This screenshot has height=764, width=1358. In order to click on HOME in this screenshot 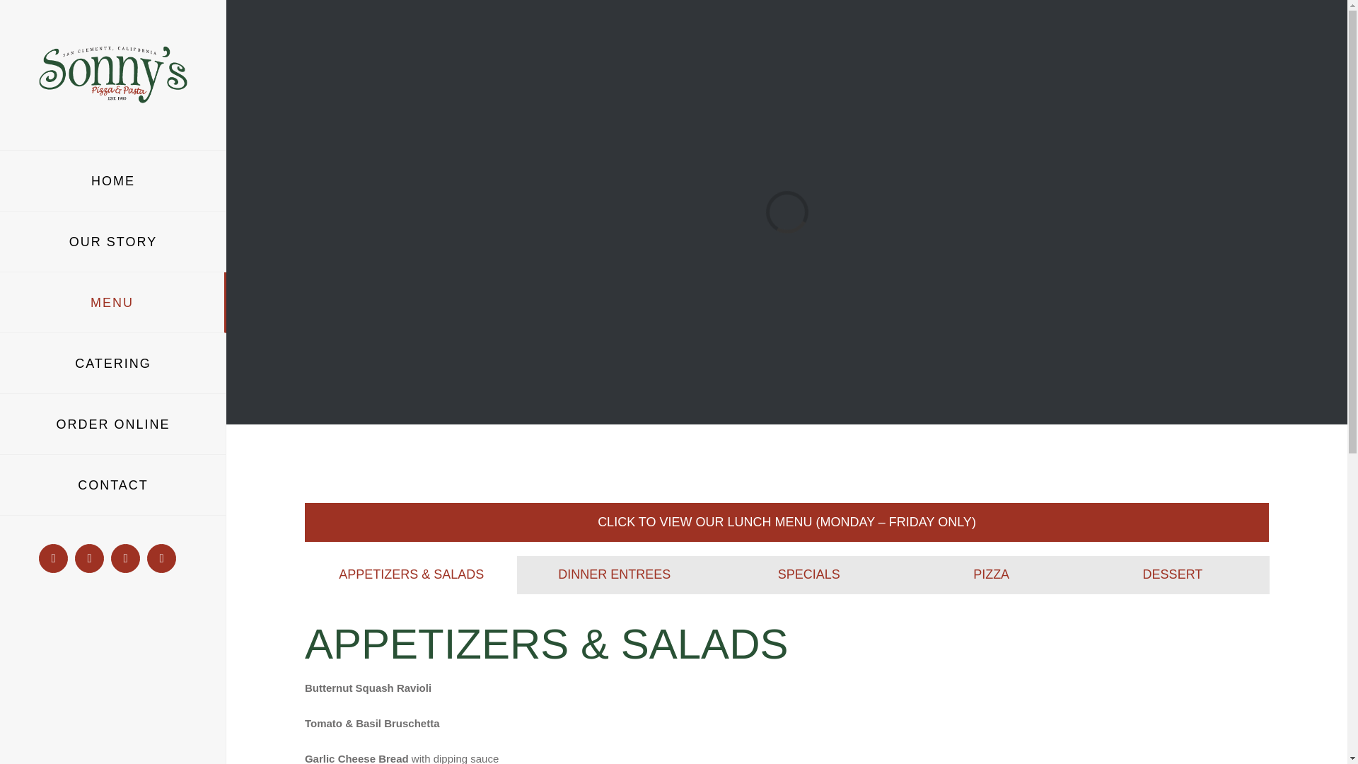, I will do `click(113, 180)`.